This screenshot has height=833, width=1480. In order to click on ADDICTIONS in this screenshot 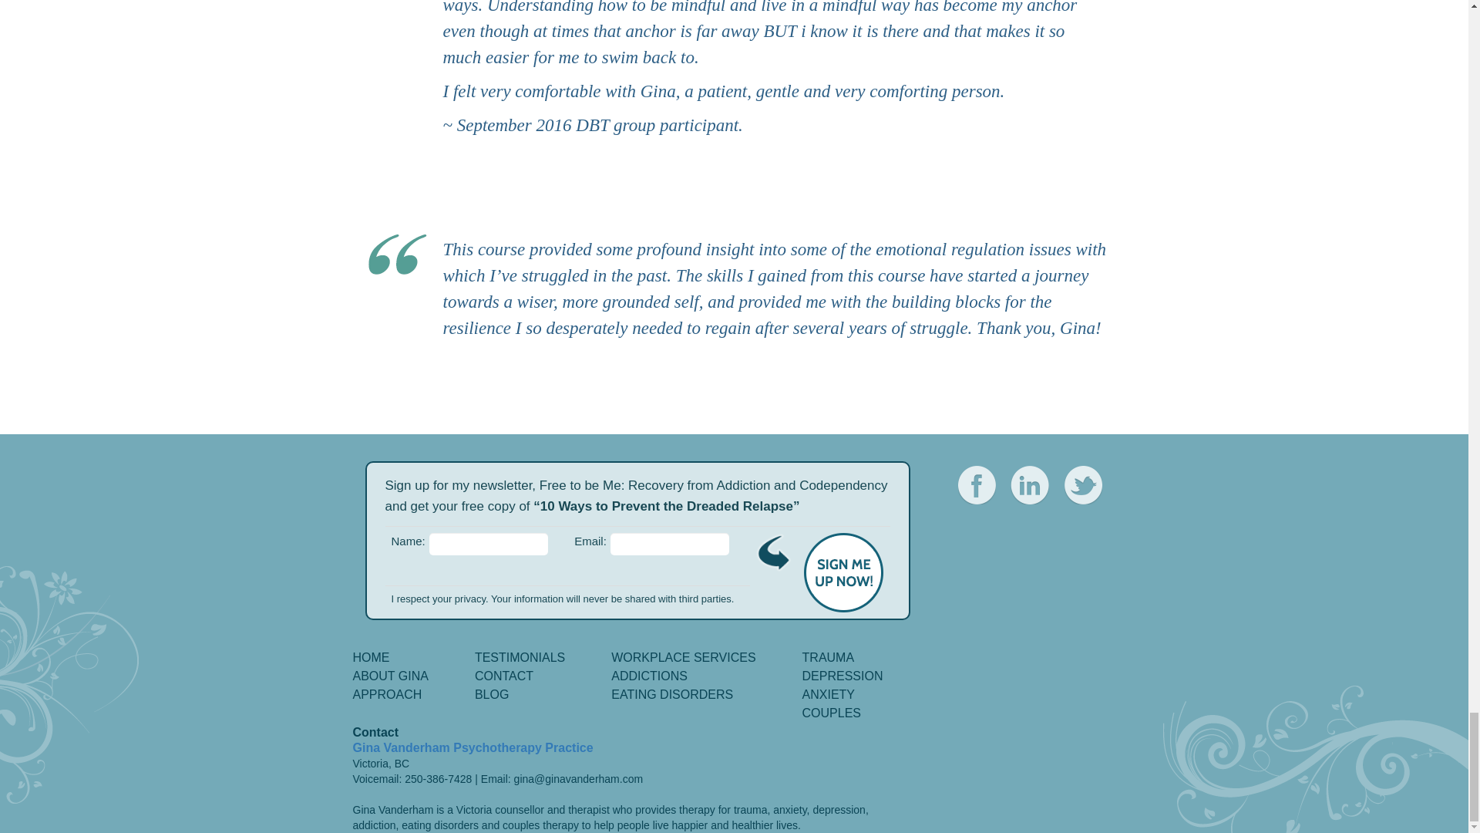, I will do `click(649, 676)`.